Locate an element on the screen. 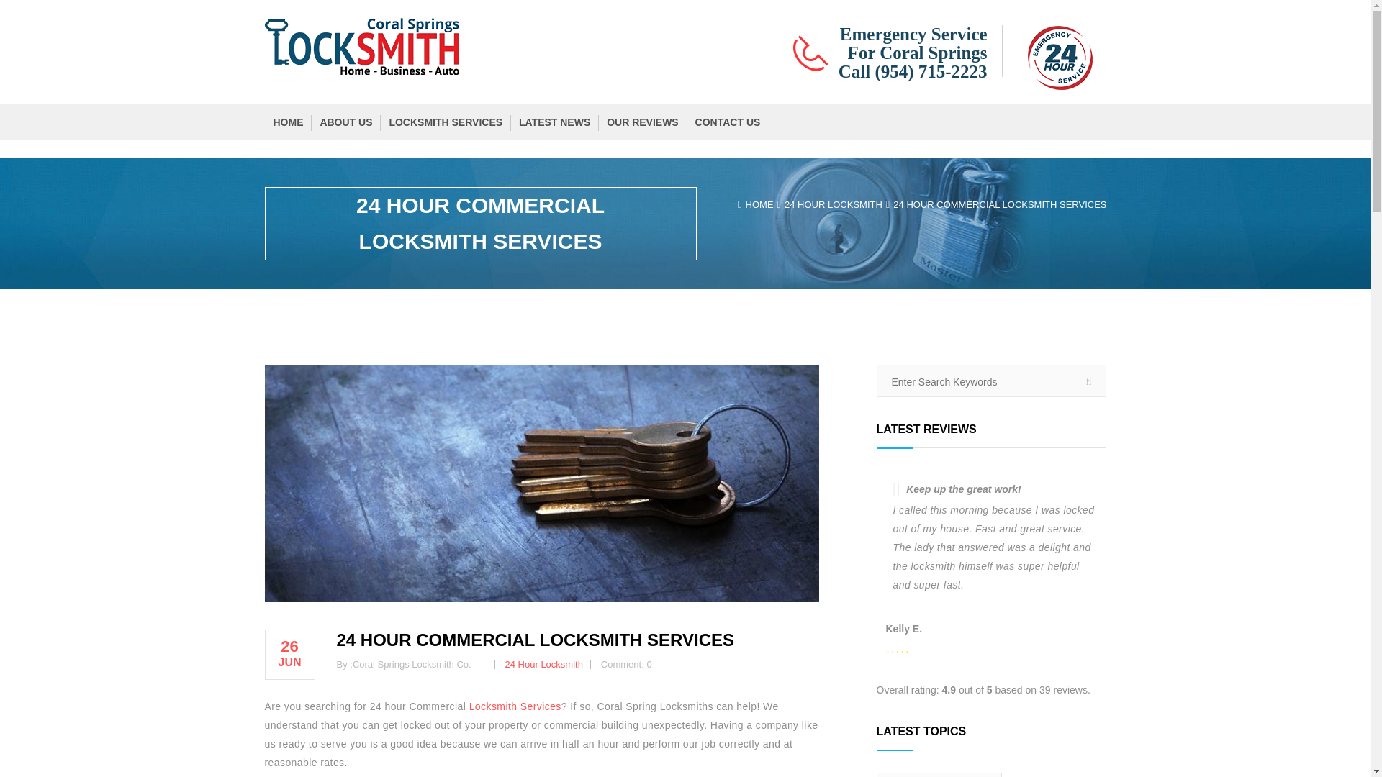 The width and height of the screenshot is (1382, 777). LATEST NEWS is located at coordinates (553, 122).